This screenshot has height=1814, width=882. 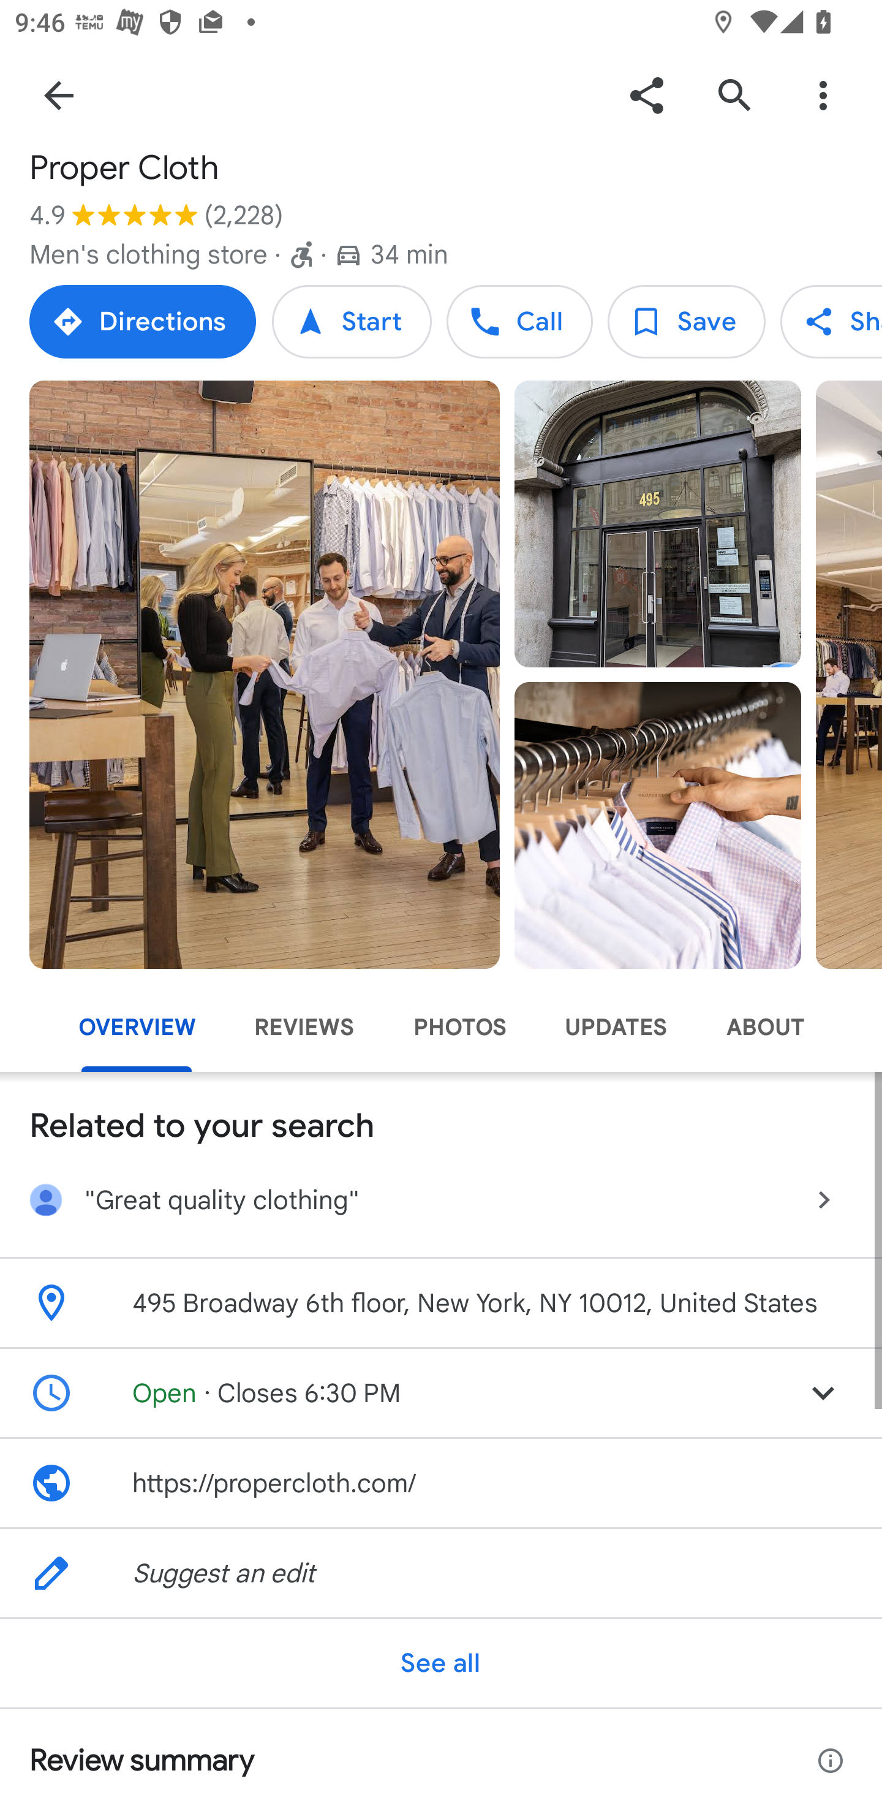 What do you see at coordinates (352, 321) in the screenshot?
I see `Start Start Start` at bounding box center [352, 321].